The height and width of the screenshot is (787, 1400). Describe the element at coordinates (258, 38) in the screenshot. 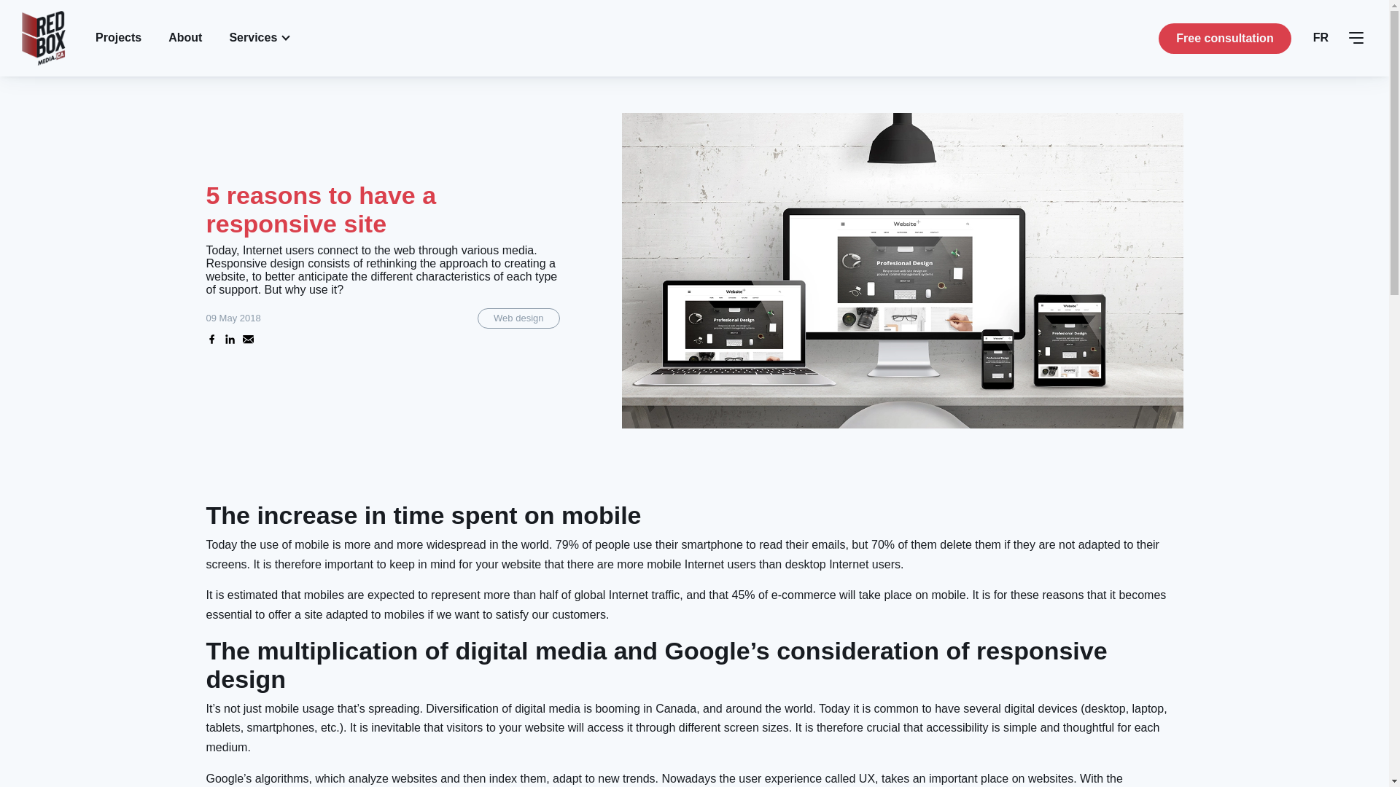

I see `Services` at that location.